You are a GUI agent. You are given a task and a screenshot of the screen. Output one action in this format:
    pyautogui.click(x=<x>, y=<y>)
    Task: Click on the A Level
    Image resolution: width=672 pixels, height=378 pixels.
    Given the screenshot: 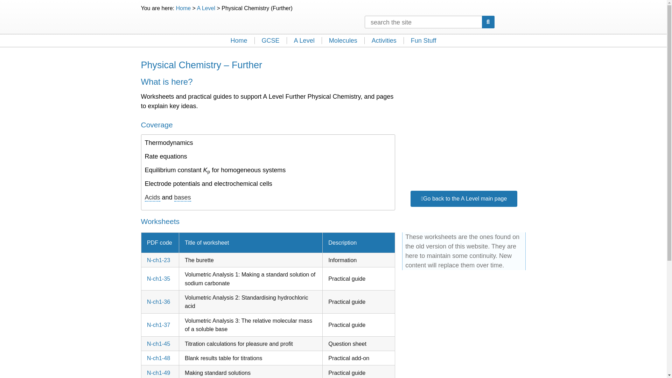 What is the action you would take?
    pyautogui.click(x=304, y=41)
    